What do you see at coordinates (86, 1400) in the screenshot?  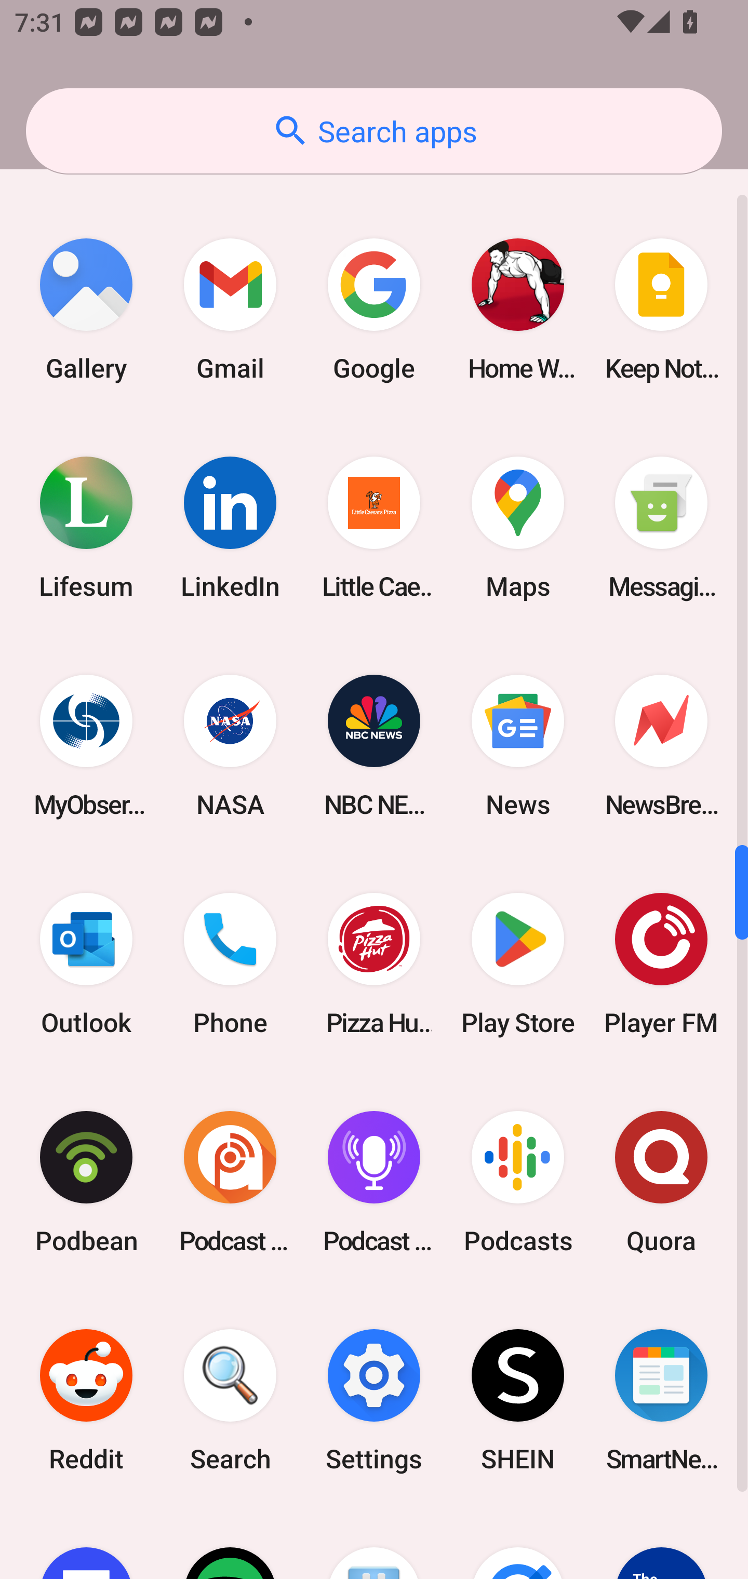 I see `Reddit` at bounding box center [86, 1400].